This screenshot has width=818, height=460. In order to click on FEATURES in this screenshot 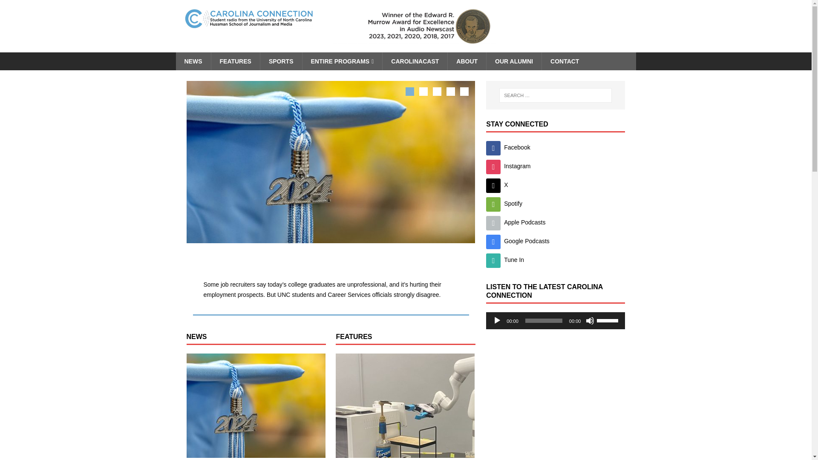, I will do `click(234, 61)`.